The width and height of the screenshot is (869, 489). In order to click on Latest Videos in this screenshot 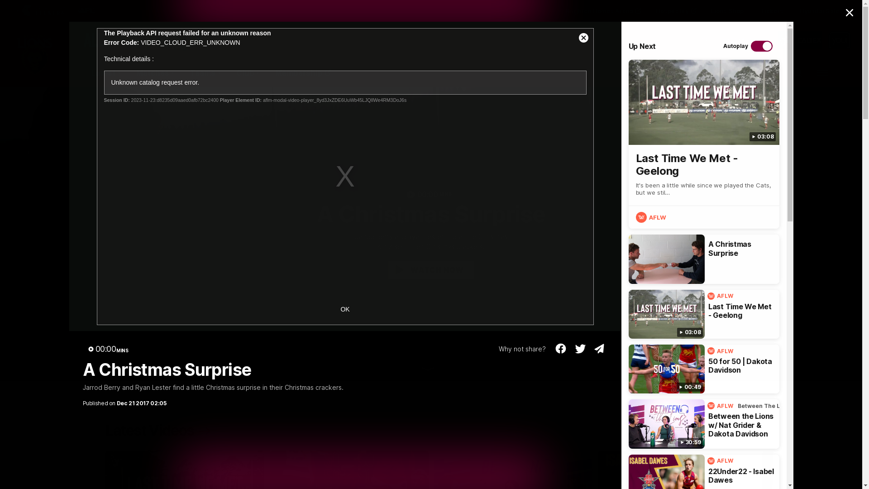, I will do `click(159, 431)`.